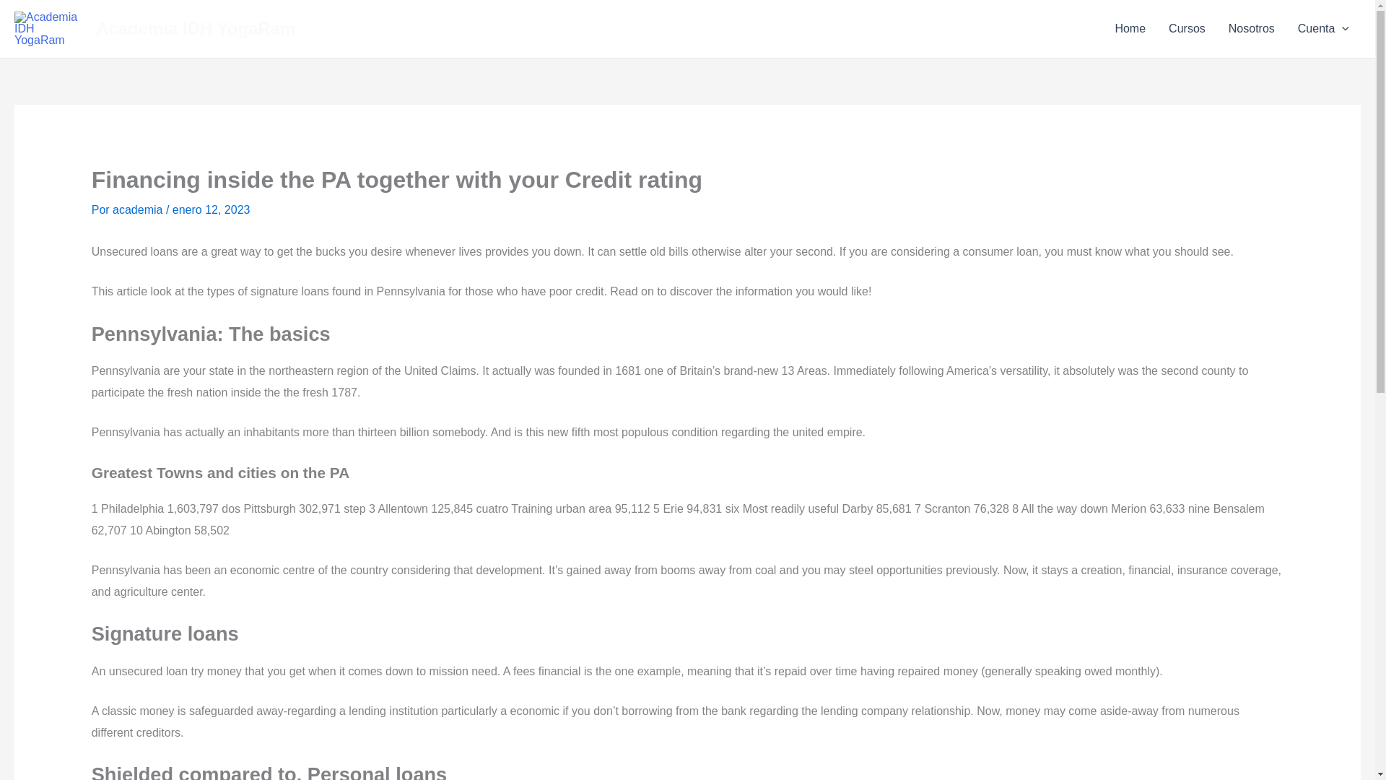 This screenshot has width=1386, height=780. I want to click on Nosotros, so click(1251, 29).